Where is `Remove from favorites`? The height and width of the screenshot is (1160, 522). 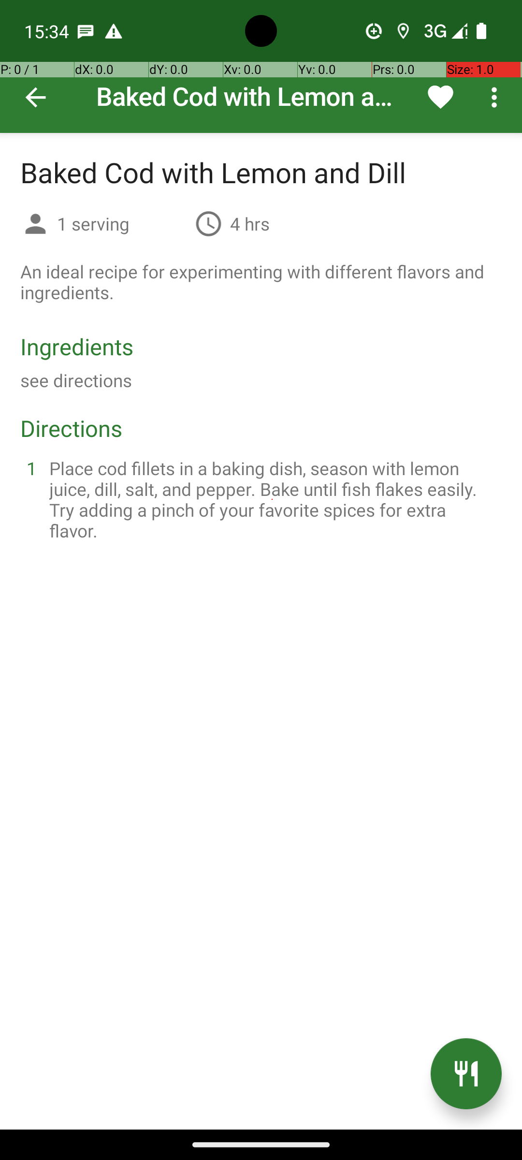 Remove from favorites is located at coordinates (441, 97).